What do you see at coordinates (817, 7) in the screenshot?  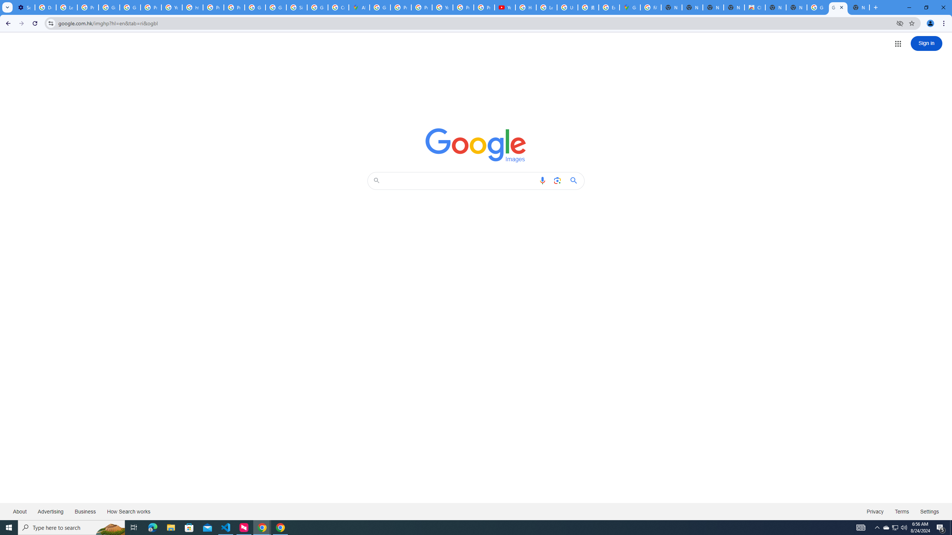 I see `Google Images` at bounding box center [817, 7].